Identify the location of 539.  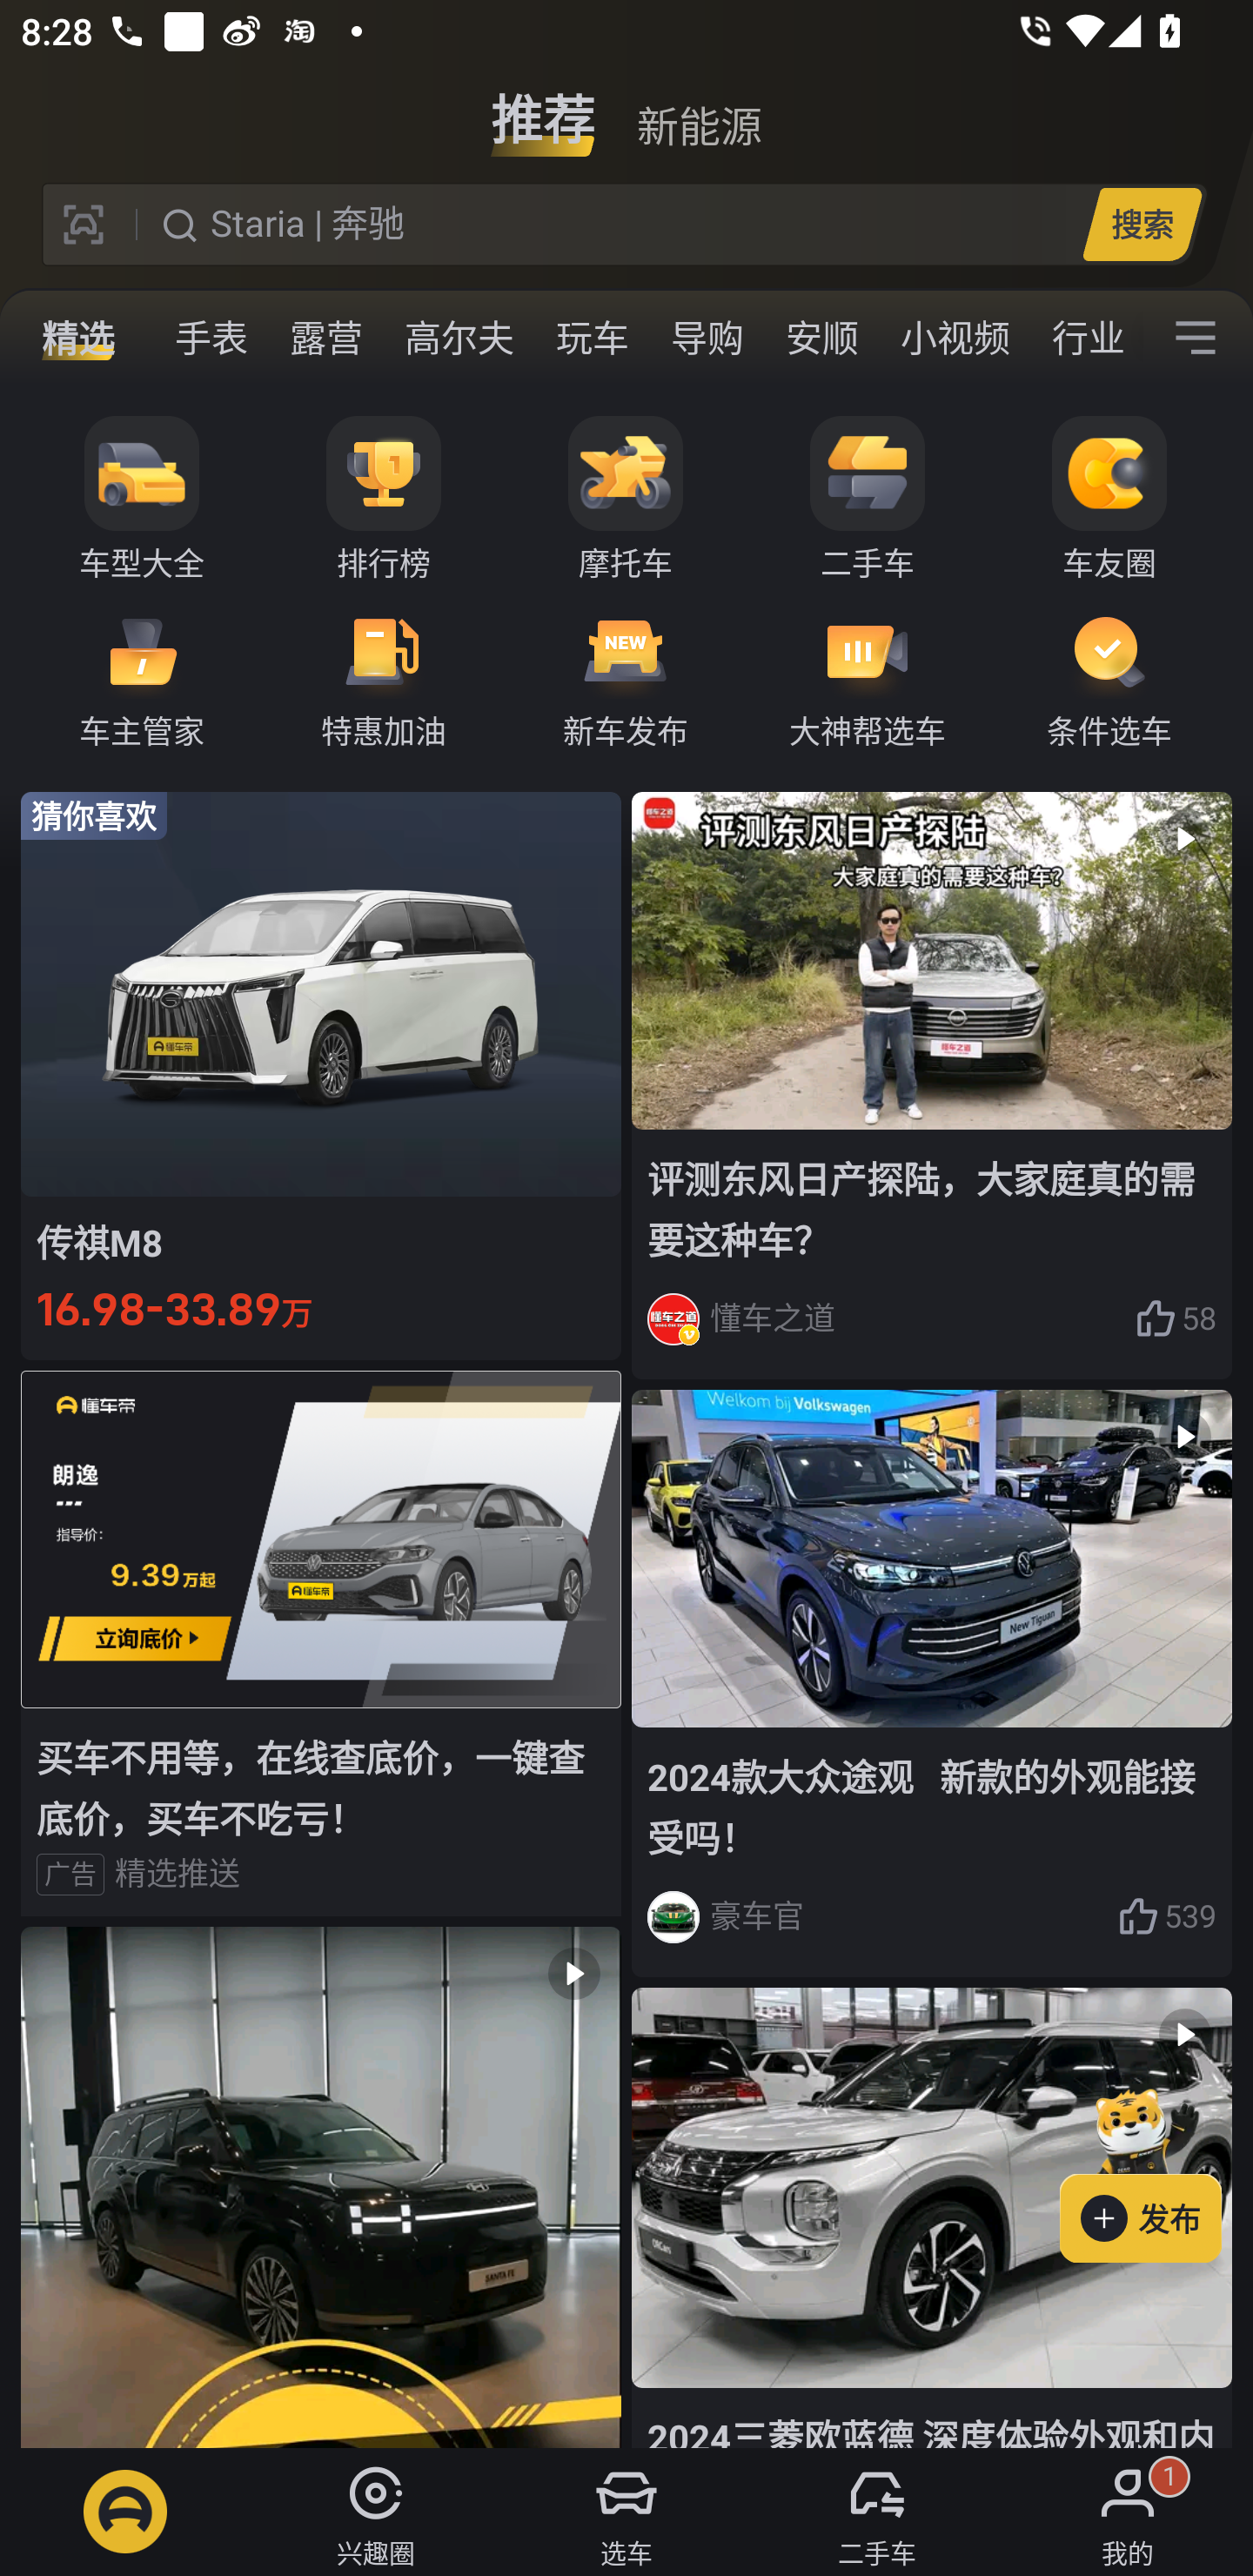
(1167, 1916).